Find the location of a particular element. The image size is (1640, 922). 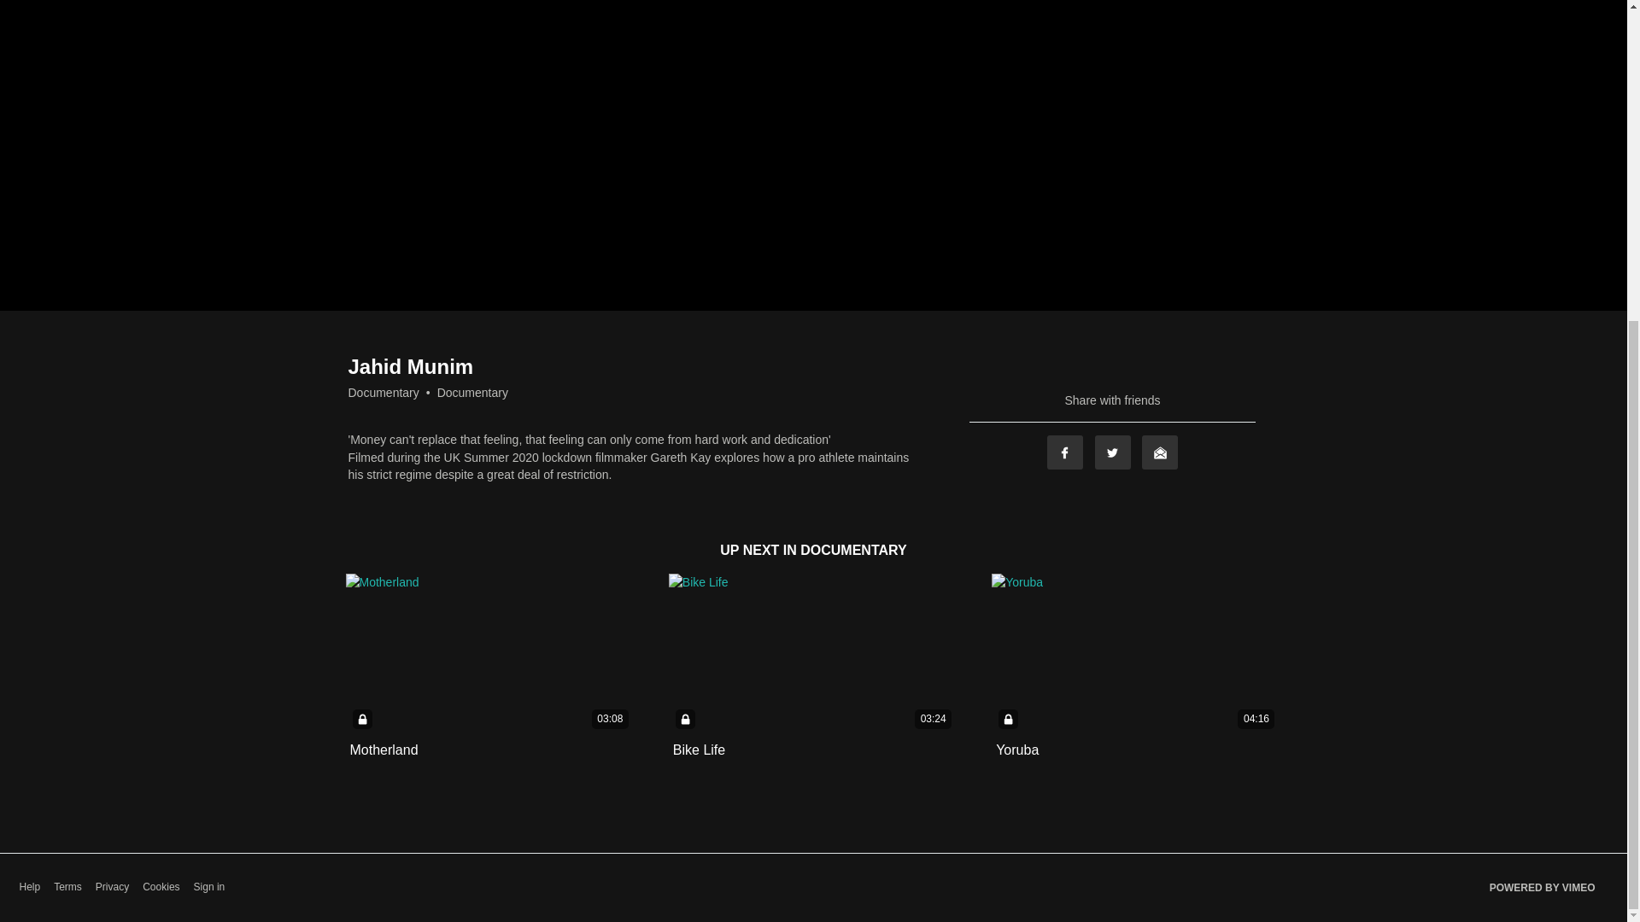

Bike Life is located at coordinates (699, 750).